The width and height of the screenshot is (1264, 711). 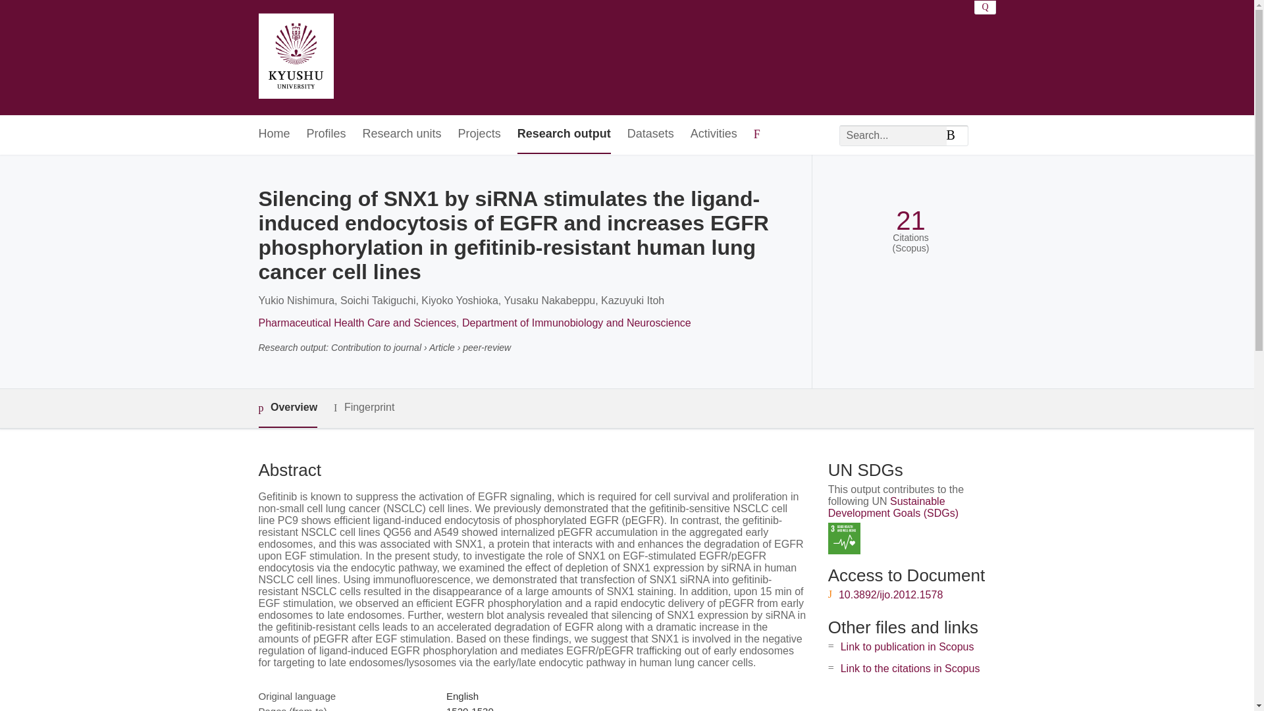 I want to click on Datasets, so click(x=650, y=134).